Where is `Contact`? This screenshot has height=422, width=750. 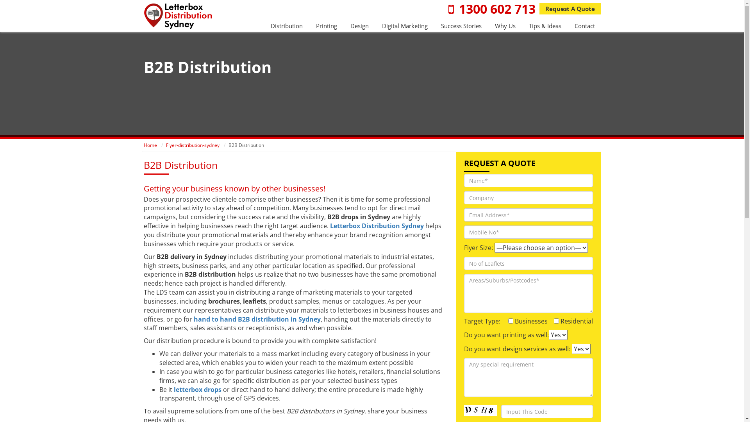 Contact is located at coordinates (584, 26).